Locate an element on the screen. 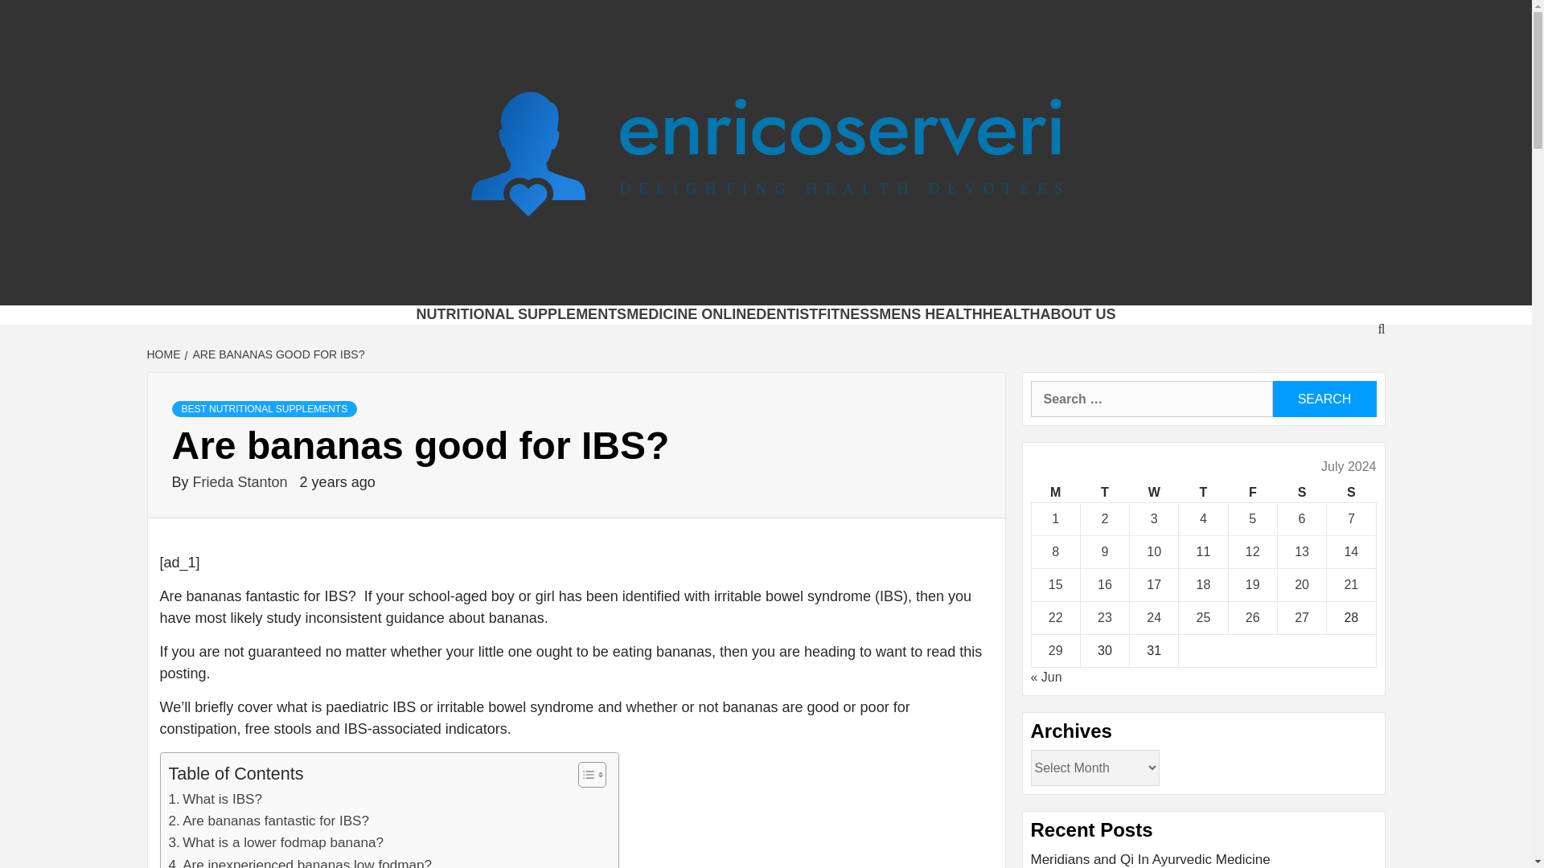 Image resolution: width=1544 pixels, height=868 pixels. Monday is located at coordinates (1055, 493).